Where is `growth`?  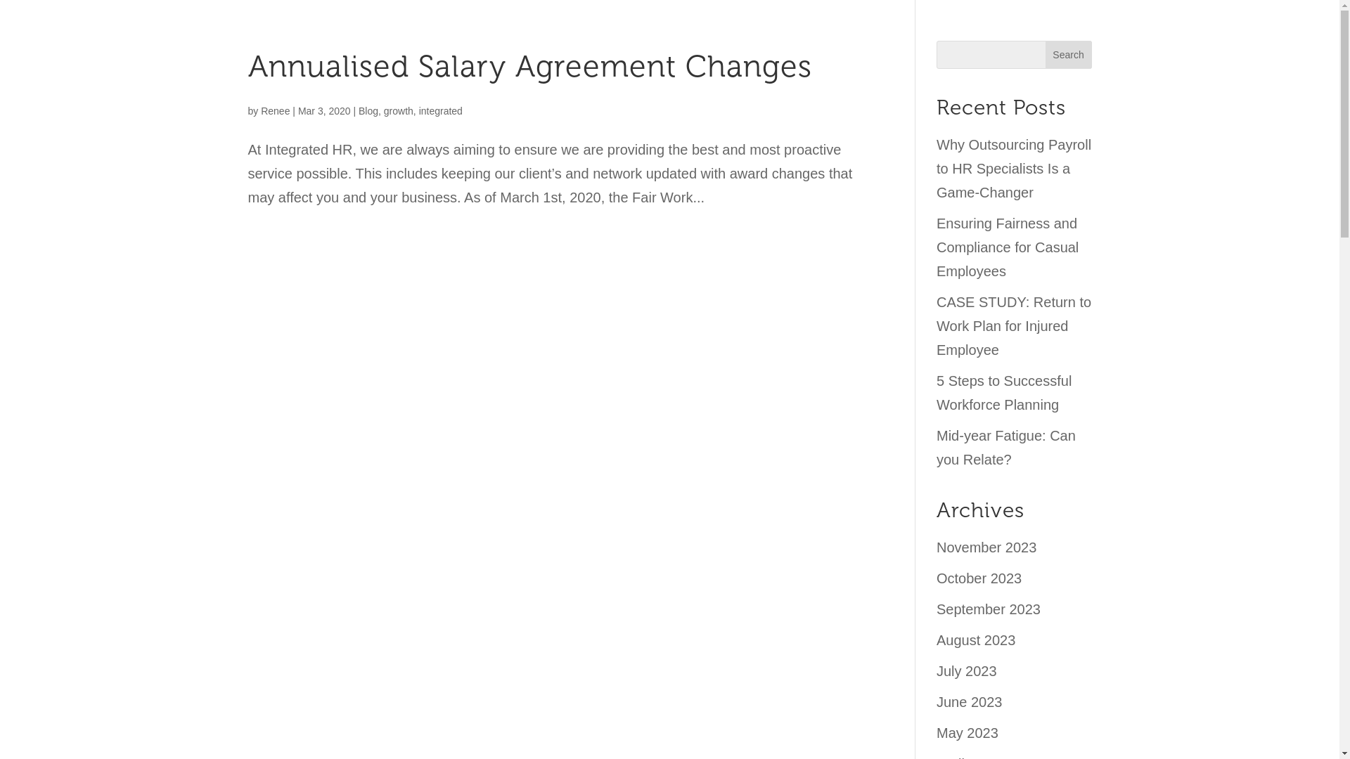
growth is located at coordinates (399, 111).